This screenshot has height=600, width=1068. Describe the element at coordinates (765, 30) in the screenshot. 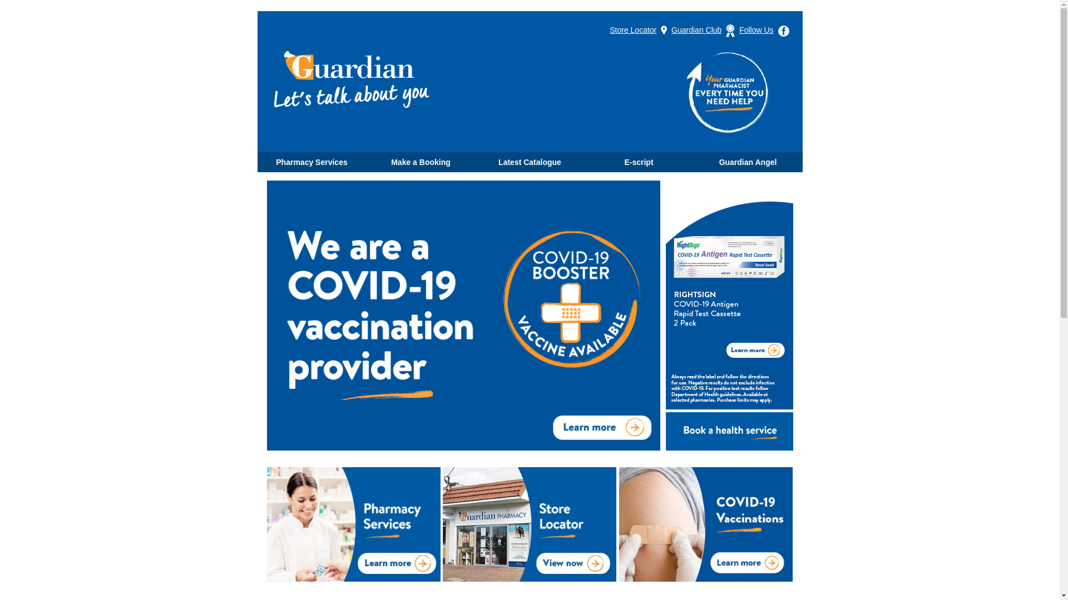

I see `Follow Us` at that location.